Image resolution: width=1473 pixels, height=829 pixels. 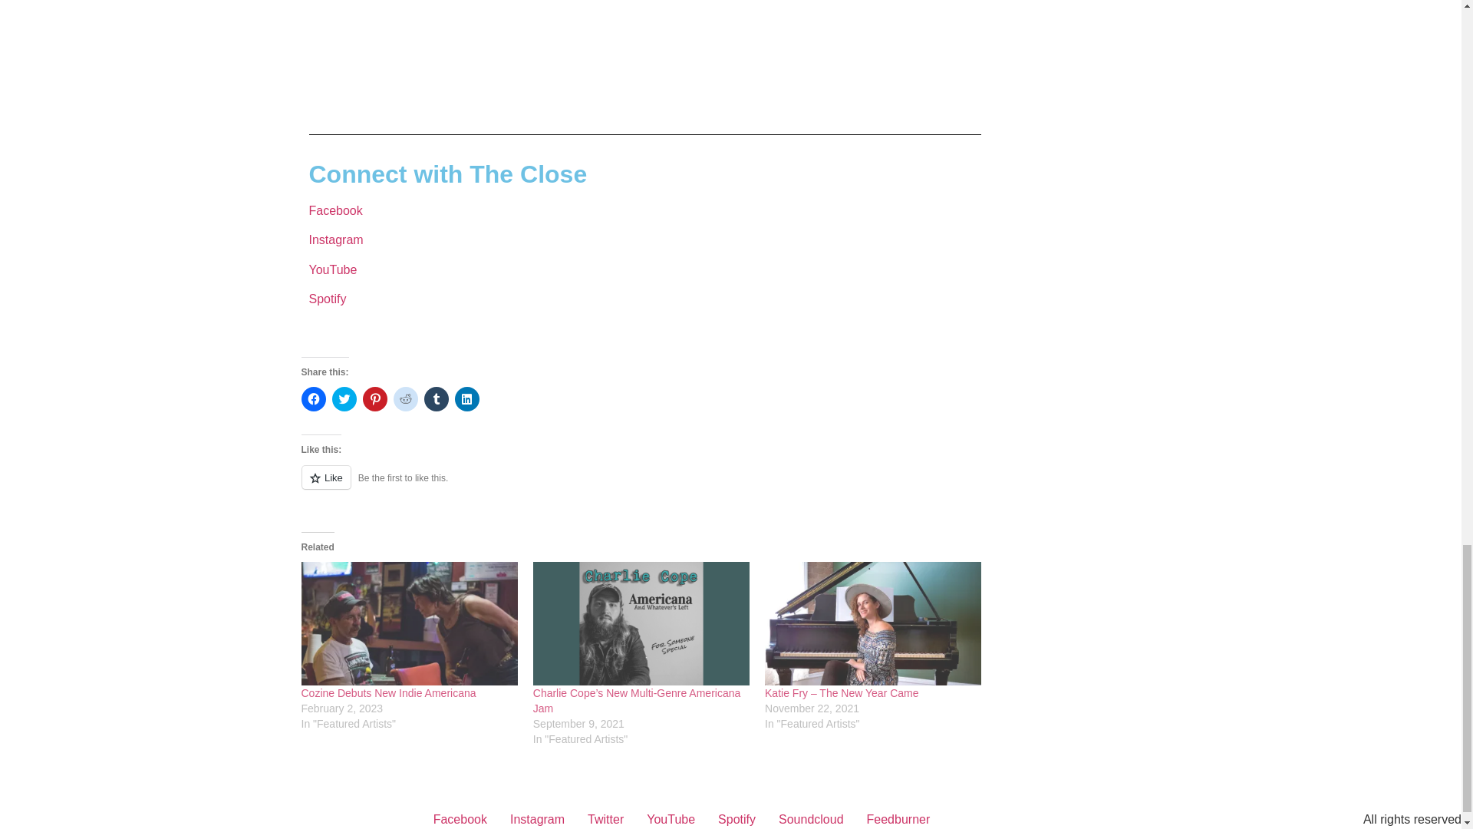 I want to click on Spotify, so click(x=327, y=299).